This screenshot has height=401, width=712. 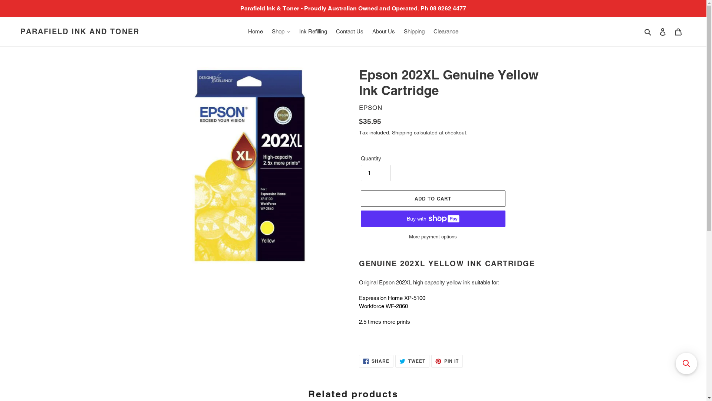 What do you see at coordinates (446, 32) in the screenshot?
I see `Clearance` at bounding box center [446, 32].